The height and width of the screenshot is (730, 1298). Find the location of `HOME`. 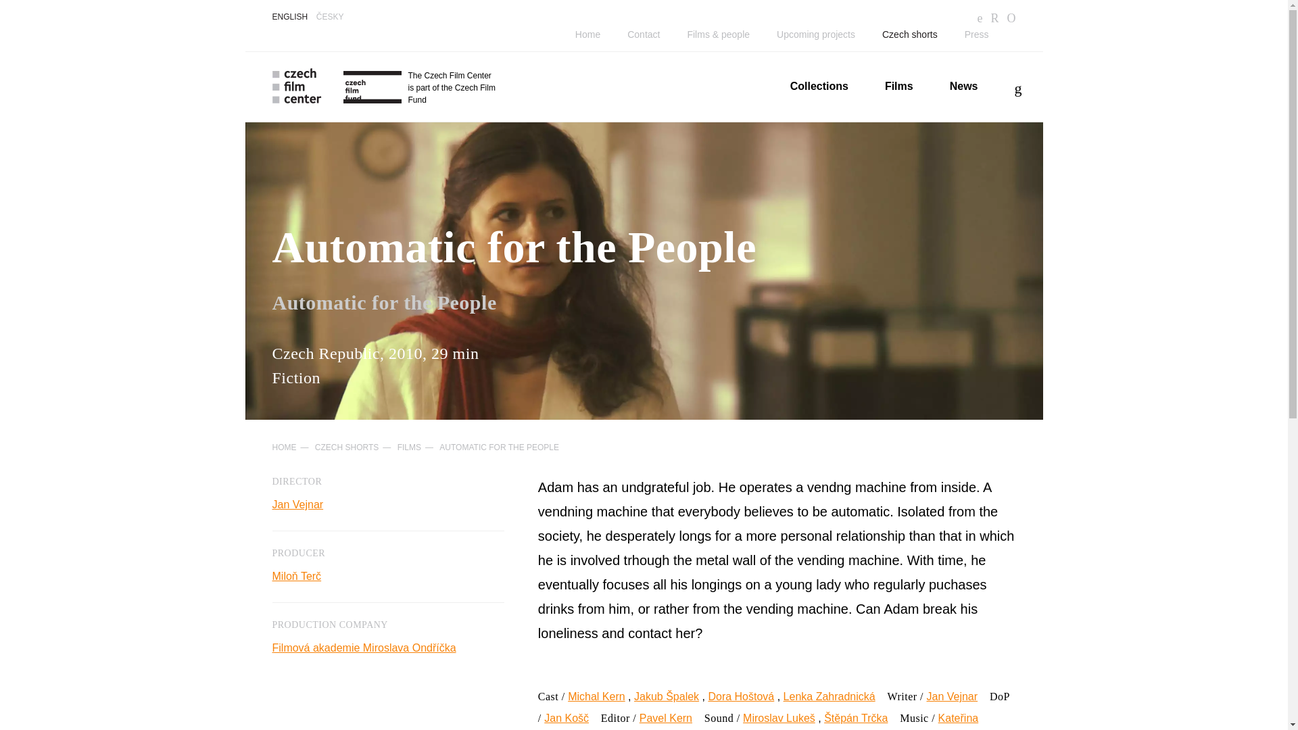

HOME is located at coordinates (283, 447).